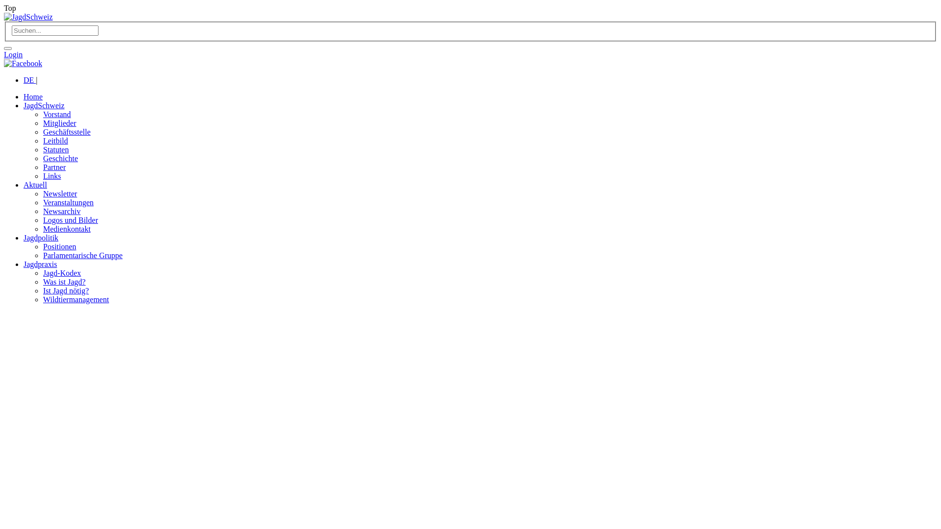  I want to click on Jagdpraxis, so click(40, 264).